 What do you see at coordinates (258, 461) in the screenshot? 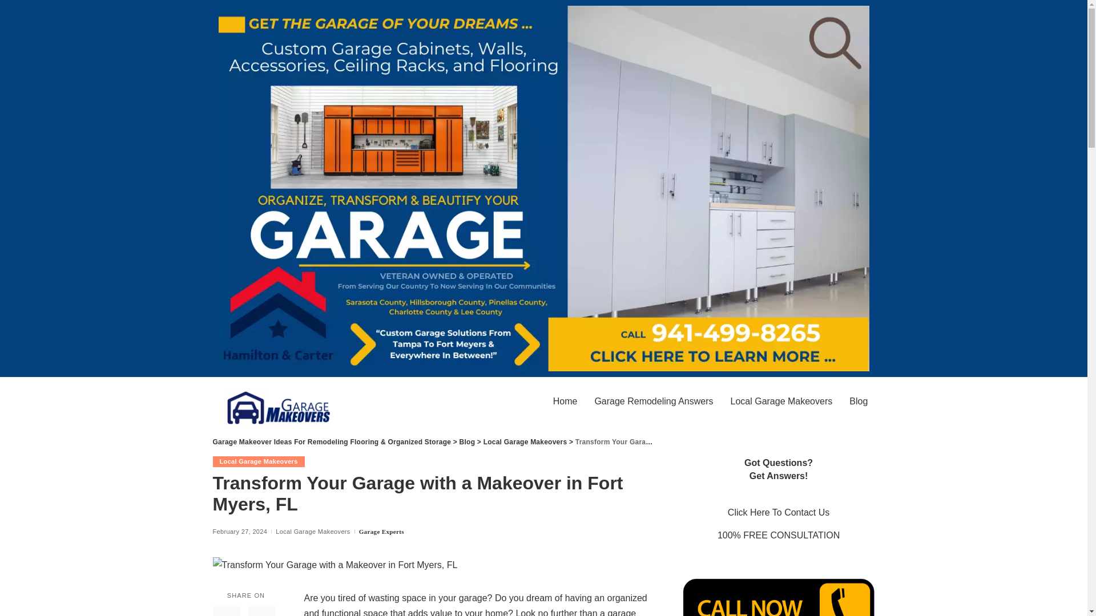
I see `Local Garage Makeovers` at bounding box center [258, 461].